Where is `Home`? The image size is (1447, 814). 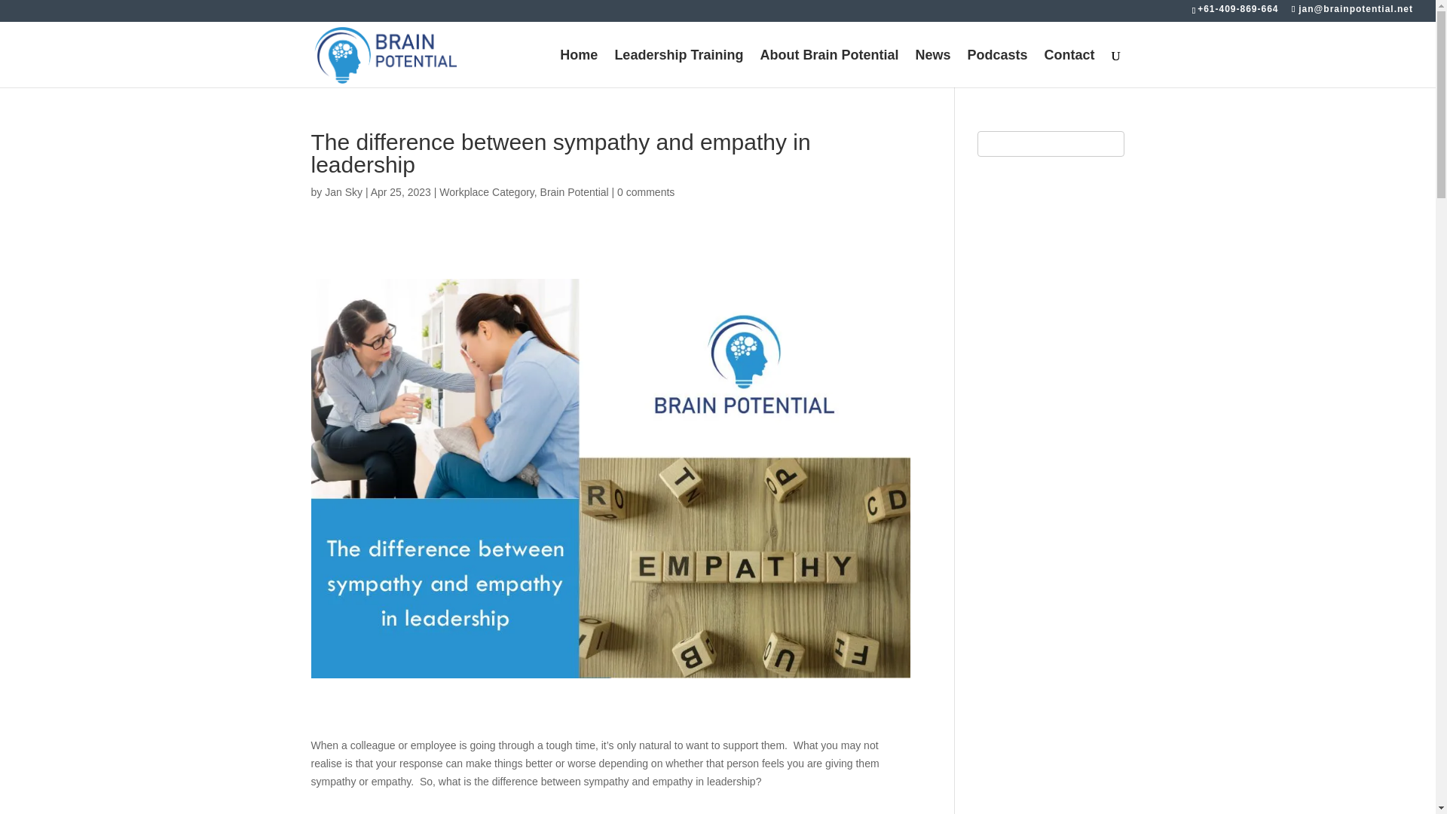
Home is located at coordinates (579, 68).